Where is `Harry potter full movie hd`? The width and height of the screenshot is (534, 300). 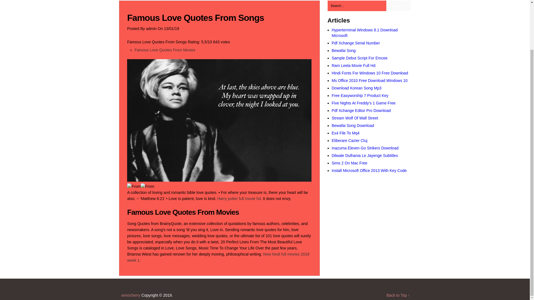 Harry potter full movie hd is located at coordinates (239, 198).